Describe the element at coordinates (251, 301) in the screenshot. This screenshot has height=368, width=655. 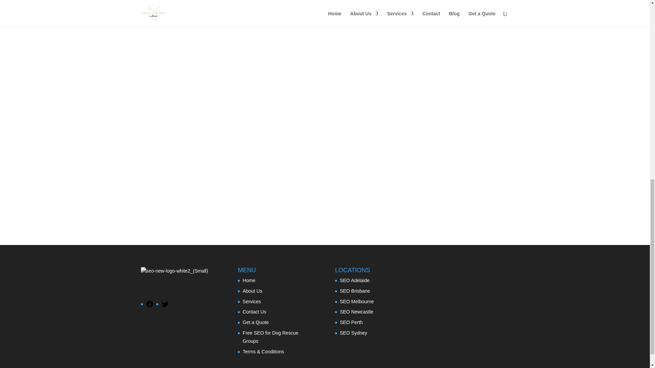
I see `Services` at that location.